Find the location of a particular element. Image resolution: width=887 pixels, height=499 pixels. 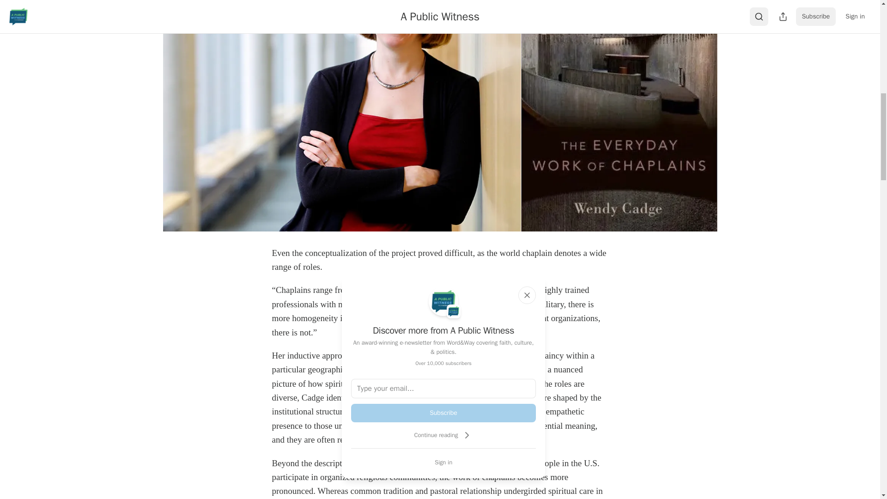

Subscribe is located at coordinates (443, 413).